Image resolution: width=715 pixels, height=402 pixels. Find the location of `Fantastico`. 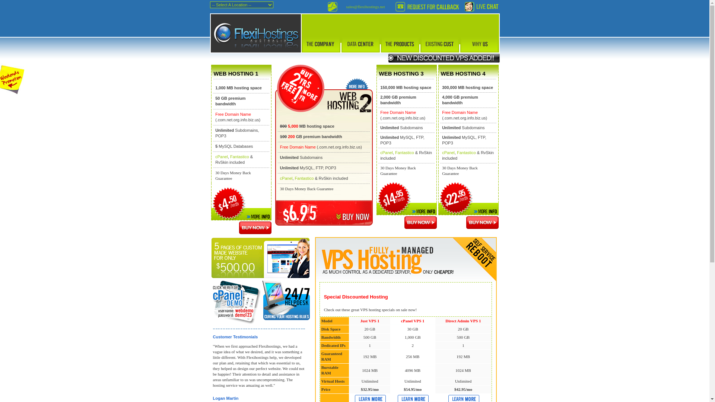

Fantastico is located at coordinates (404, 153).